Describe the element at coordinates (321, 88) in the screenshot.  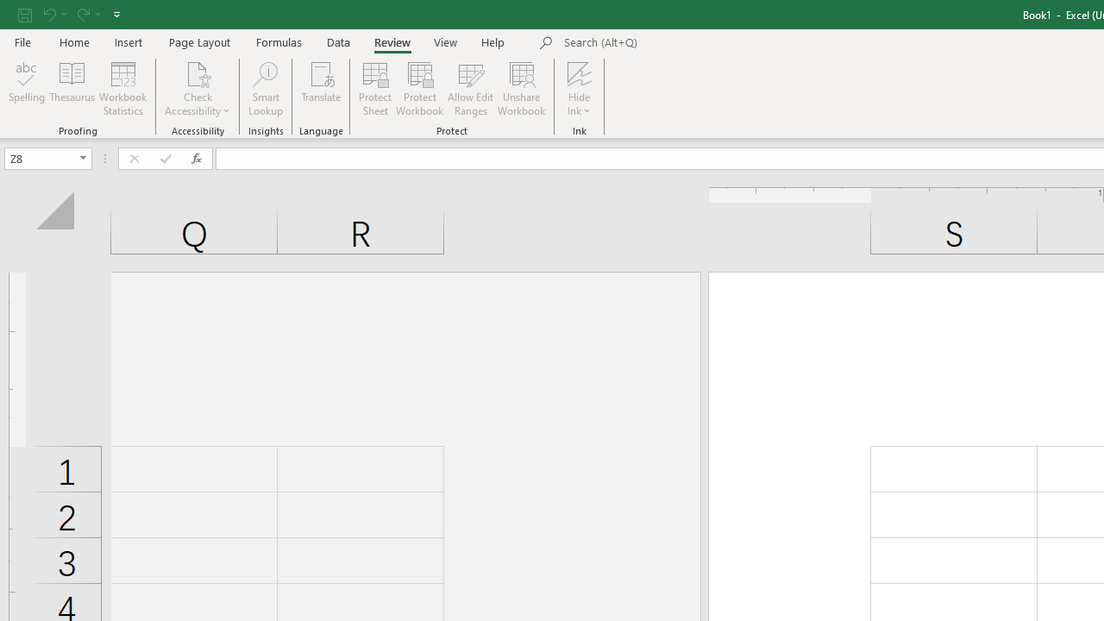
I see `Translate` at that location.